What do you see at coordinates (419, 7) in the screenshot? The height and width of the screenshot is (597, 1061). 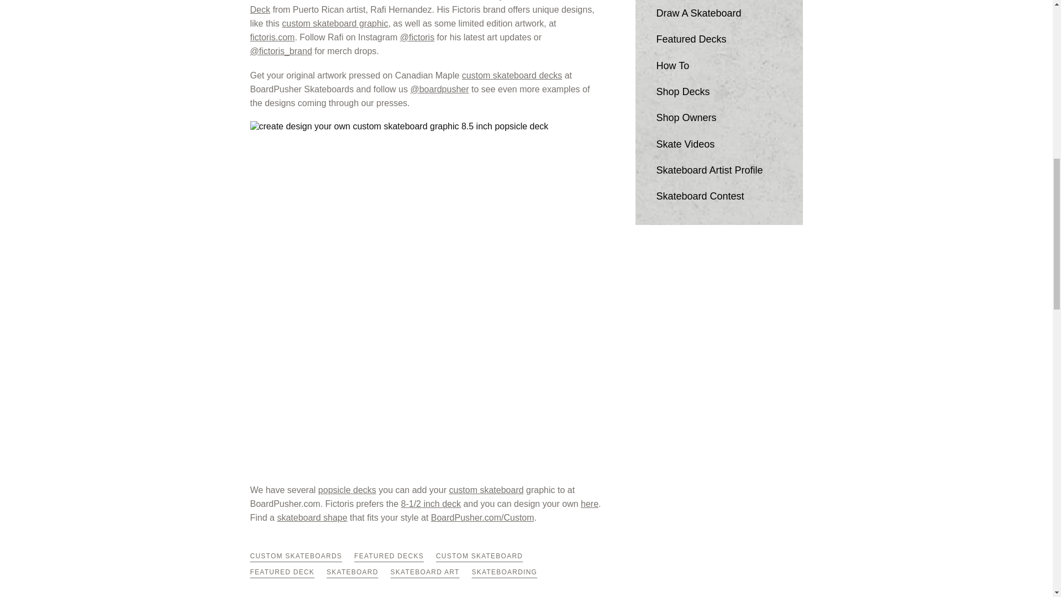 I see `Featured Deck` at bounding box center [419, 7].